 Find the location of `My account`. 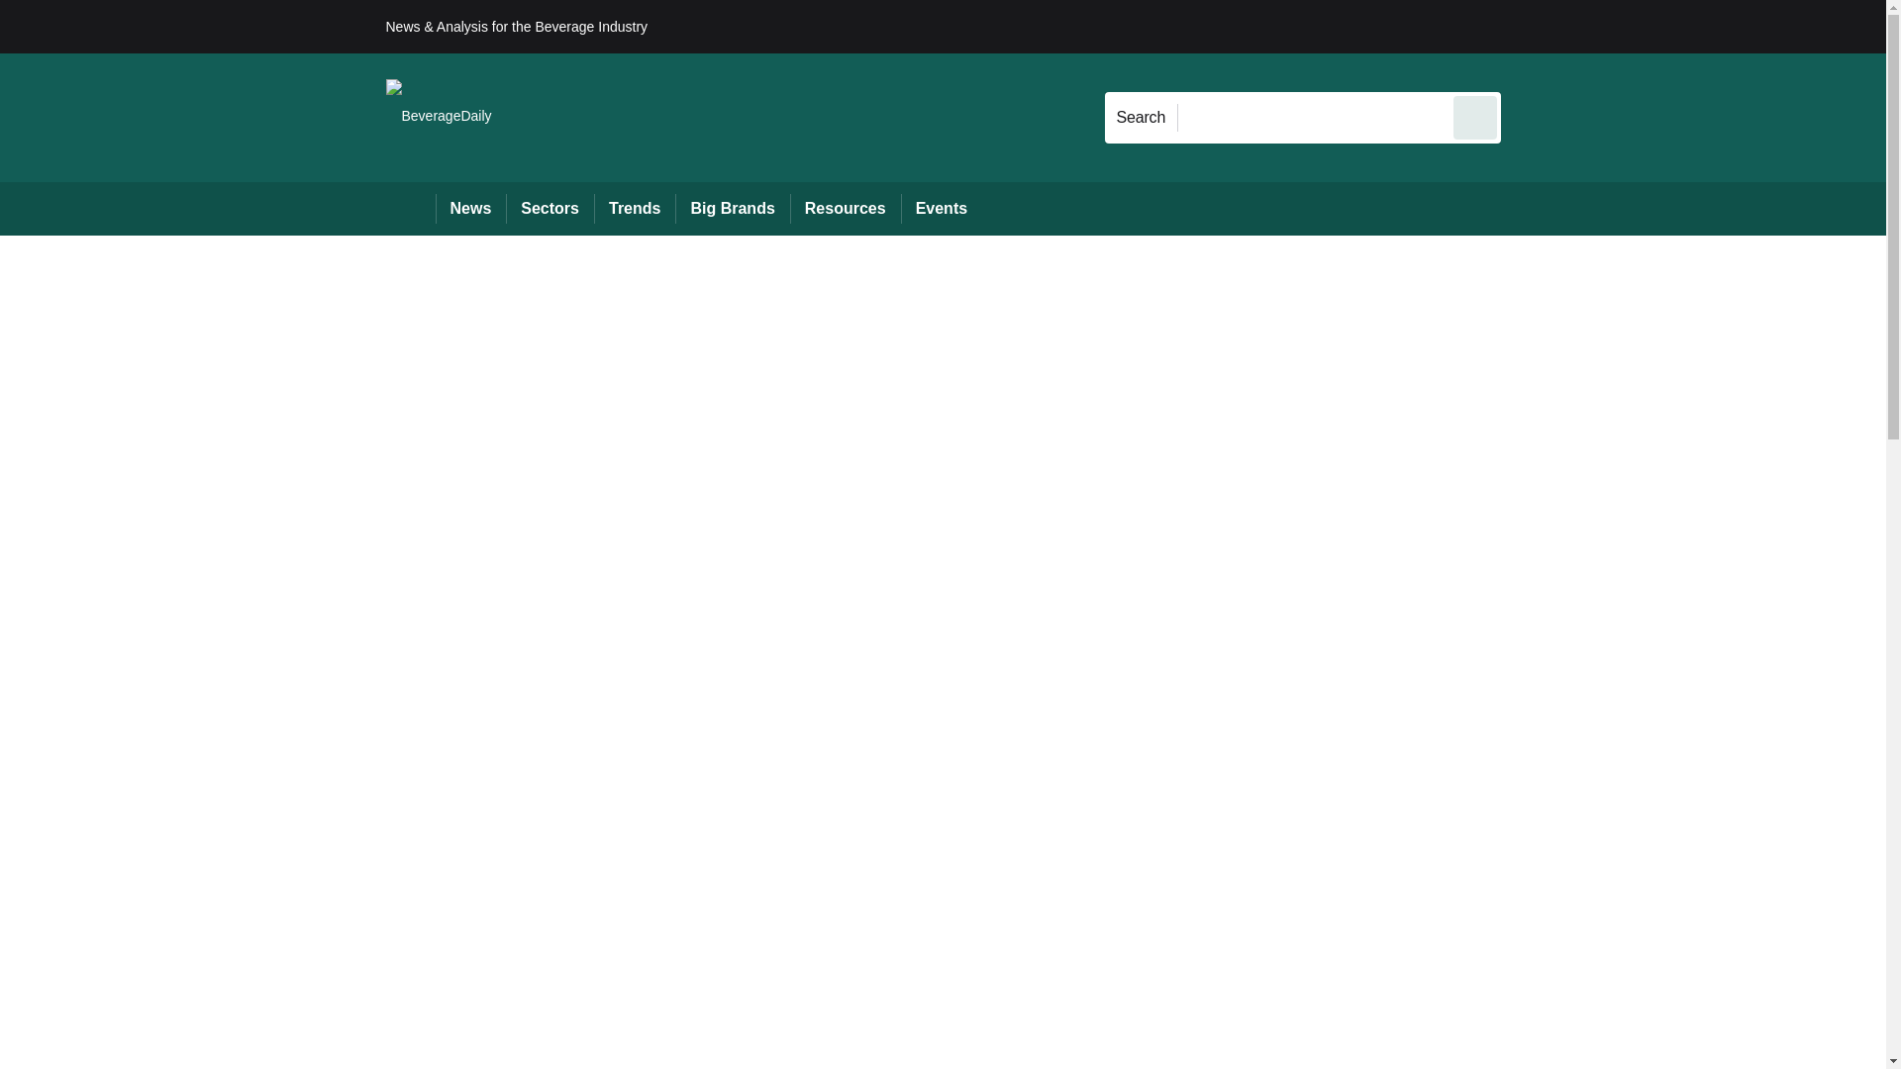

My account is located at coordinates (1642, 26).